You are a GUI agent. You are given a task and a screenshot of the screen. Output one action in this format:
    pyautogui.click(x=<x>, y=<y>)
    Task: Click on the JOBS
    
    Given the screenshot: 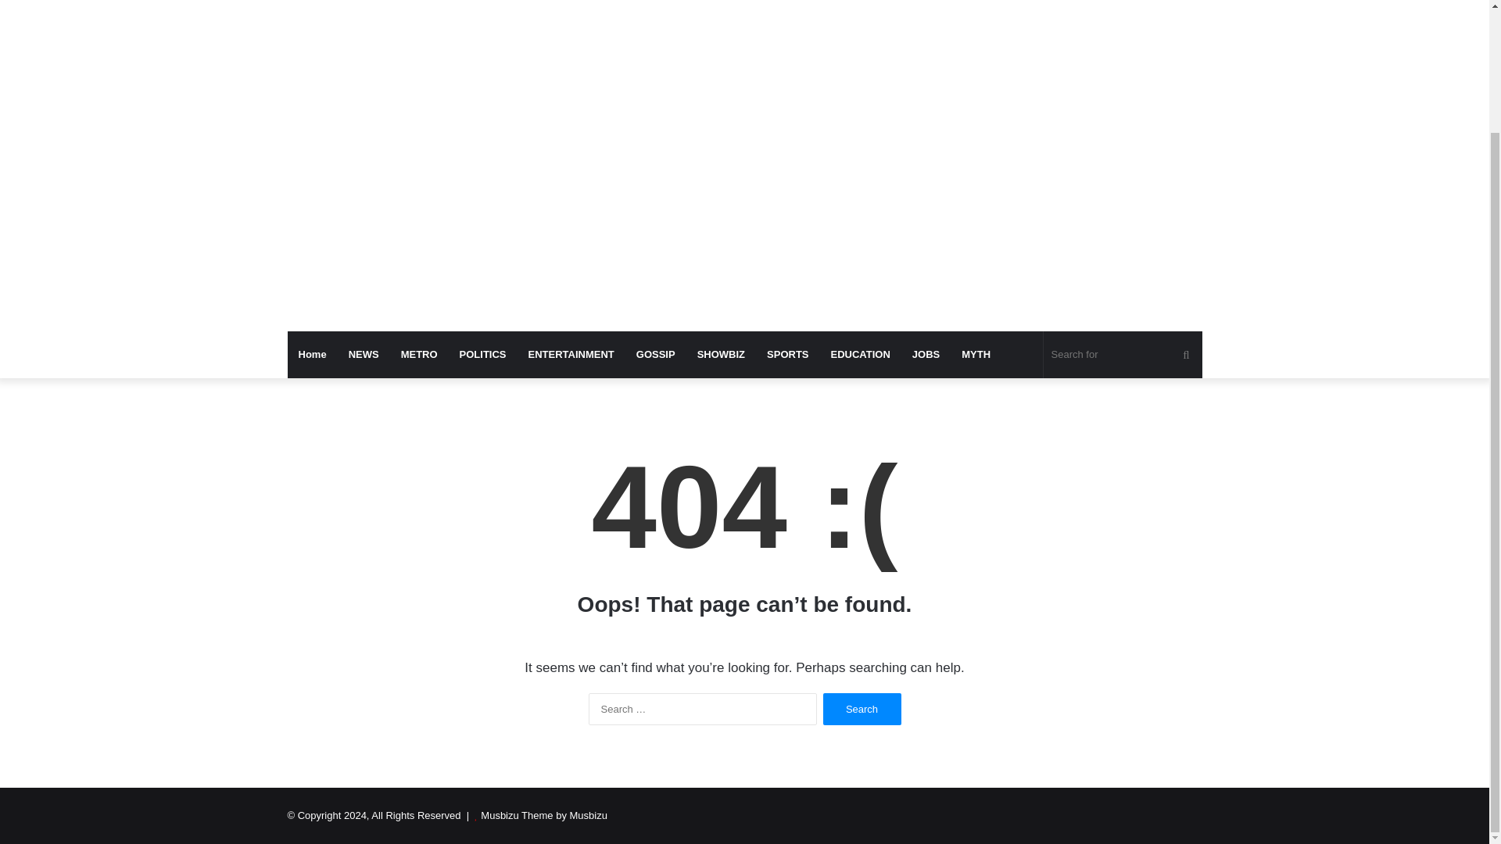 What is the action you would take?
    pyautogui.click(x=926, y=355)
    